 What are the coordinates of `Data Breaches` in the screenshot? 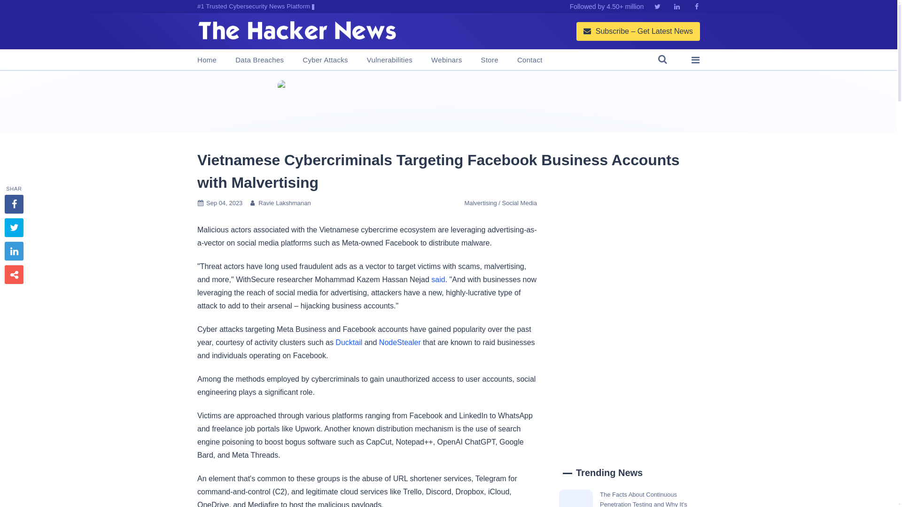 It's located at (259, 60).